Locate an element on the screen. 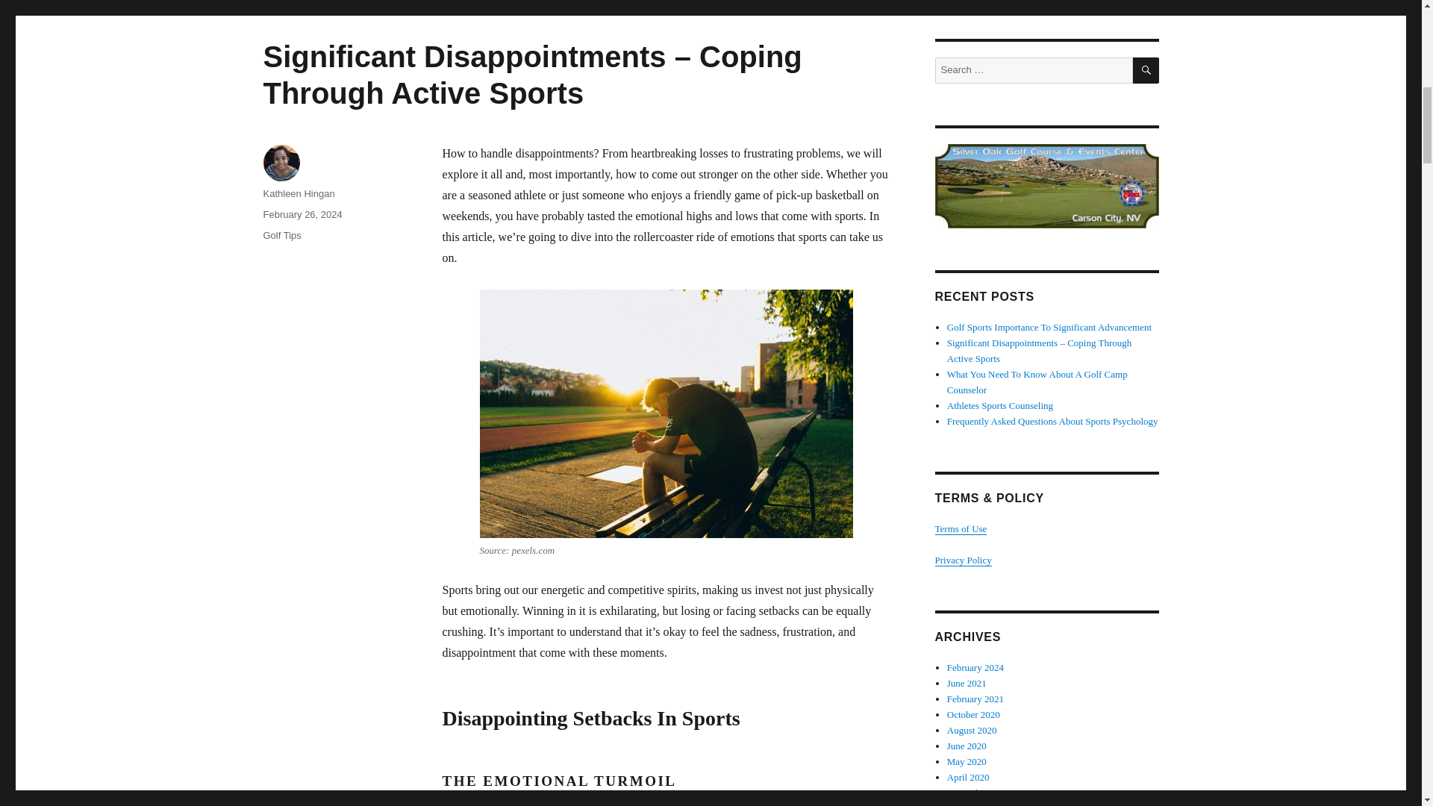 This screenshot has height=806, width=1433. February 26, 2024 is located at coordinates (302, 213).